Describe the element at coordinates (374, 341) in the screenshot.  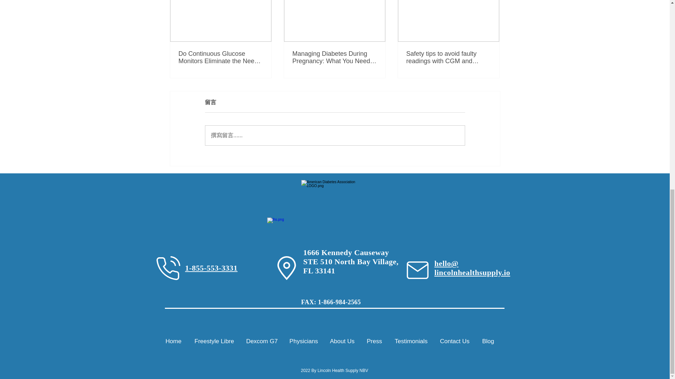
I see `Press` at that location.